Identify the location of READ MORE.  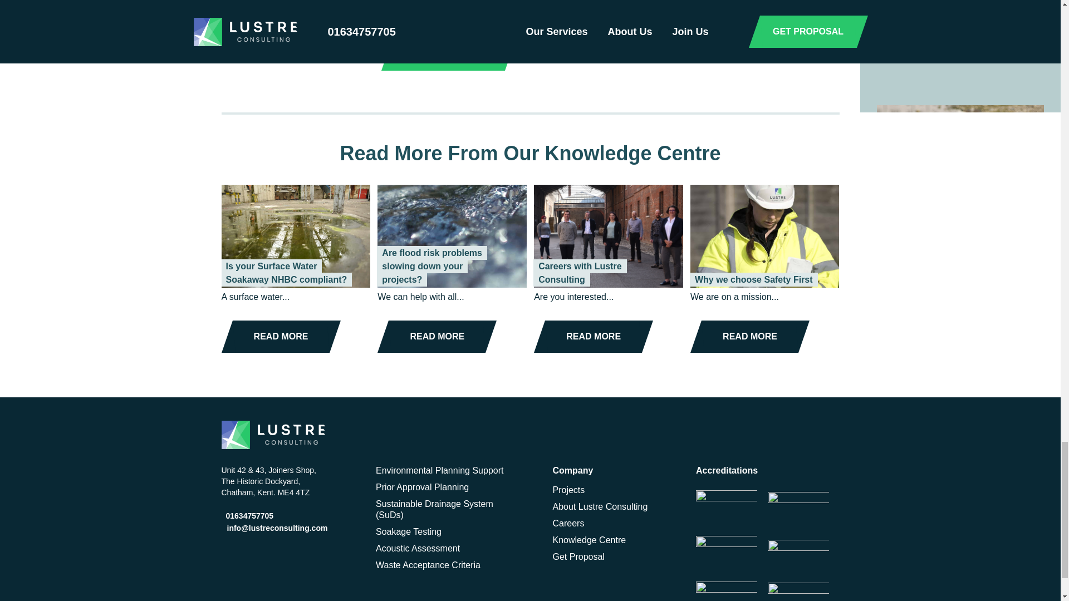
(281, 336).